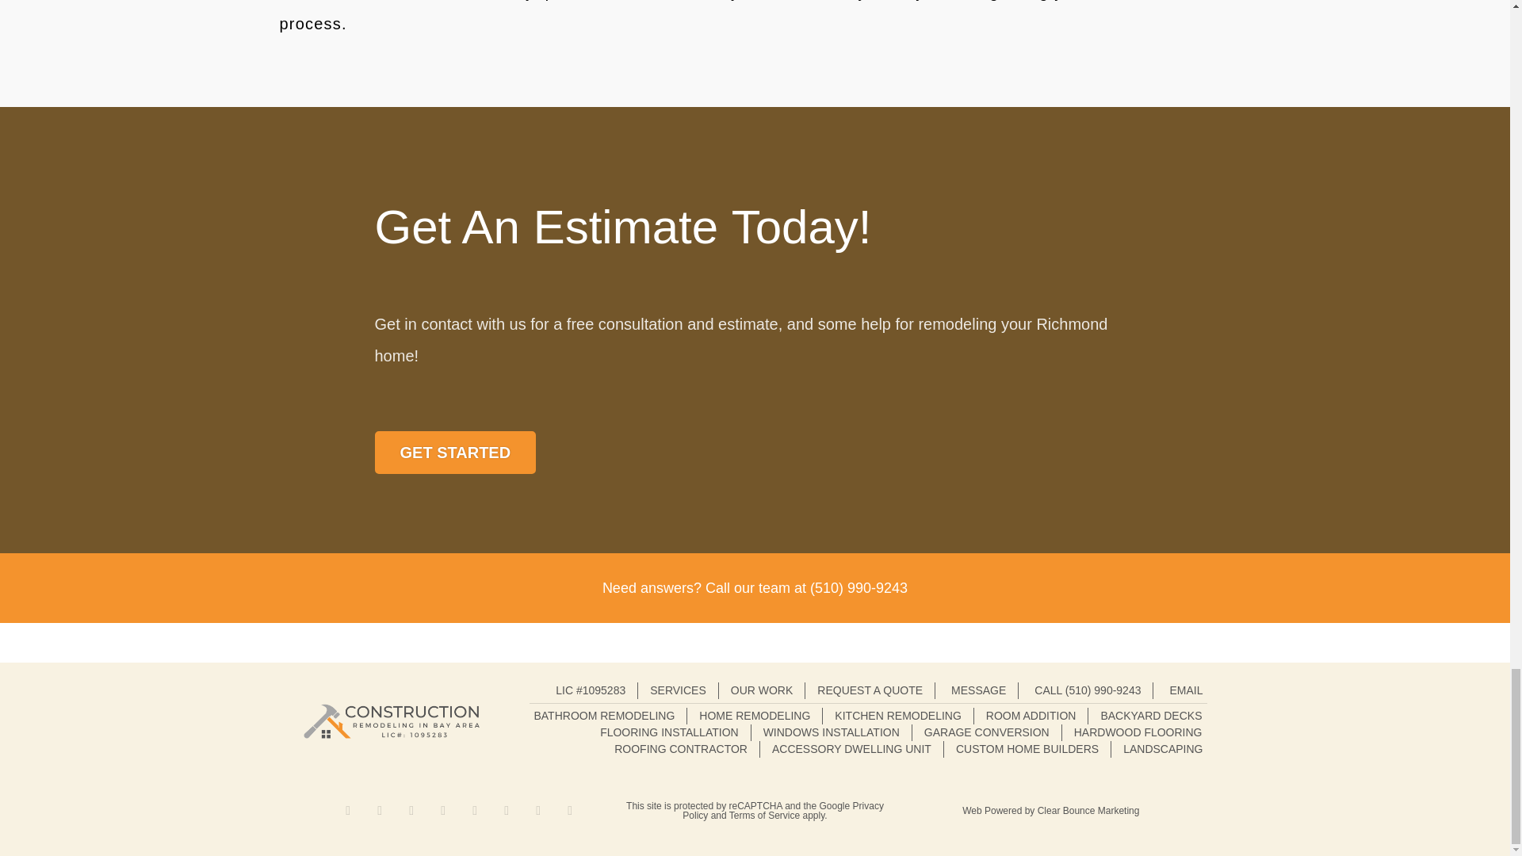 The width and height of the screenshot is (1522, 856). What do you see at coordinates (680, 749) in the screenshot?
I see `ROOFING CONTRACTOR` at bounding box center [680, 749].